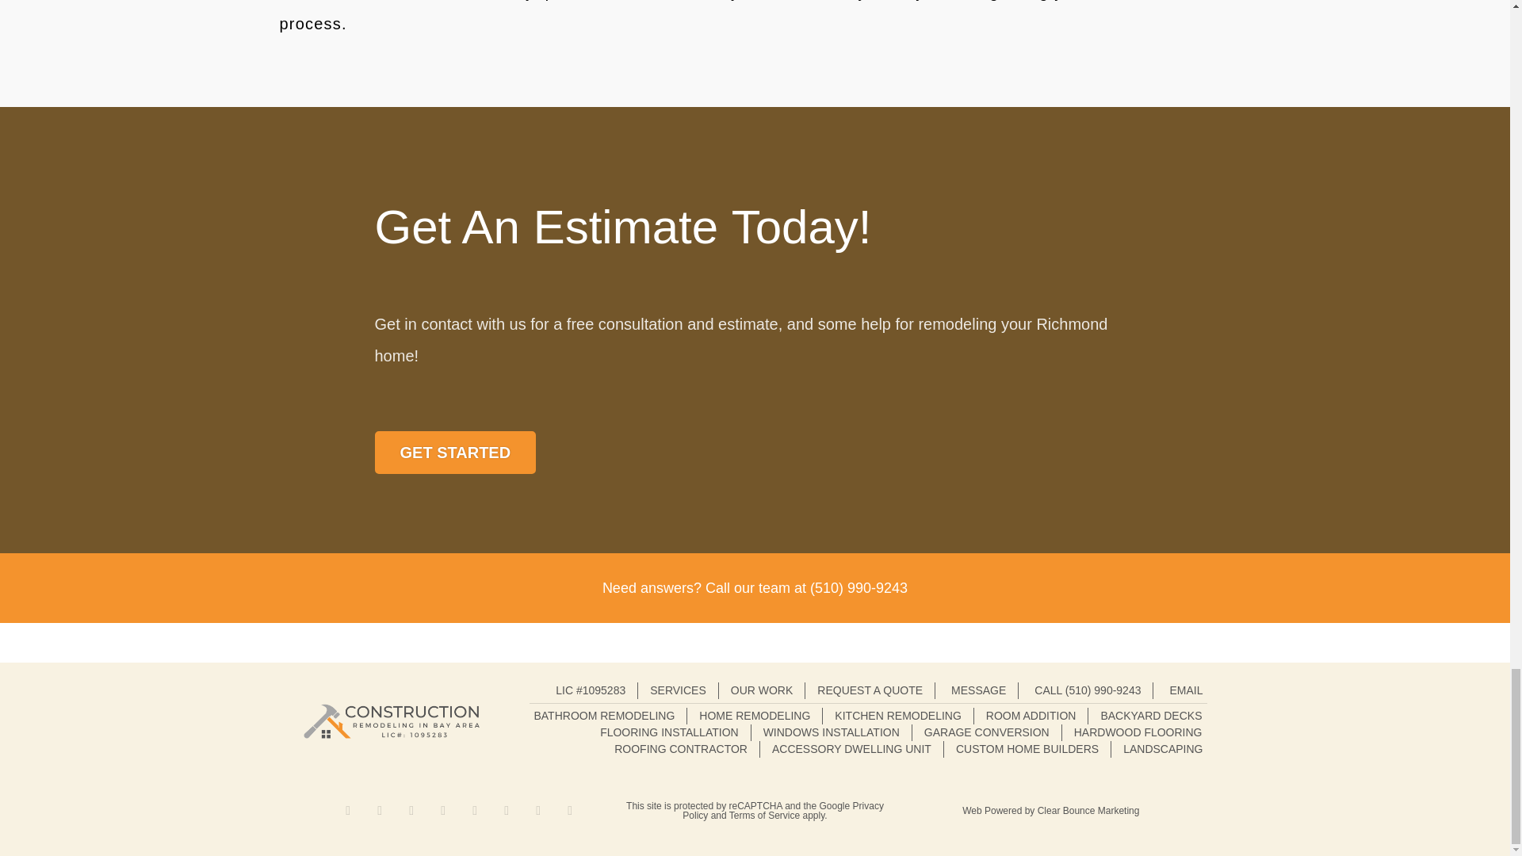 The width and height of the screenshot is (1522, 856). What do you see at coordinates (680, 749) in the screenshot?
I see `ROOFING CONTRACTOR` at bounding box center [680, 749].